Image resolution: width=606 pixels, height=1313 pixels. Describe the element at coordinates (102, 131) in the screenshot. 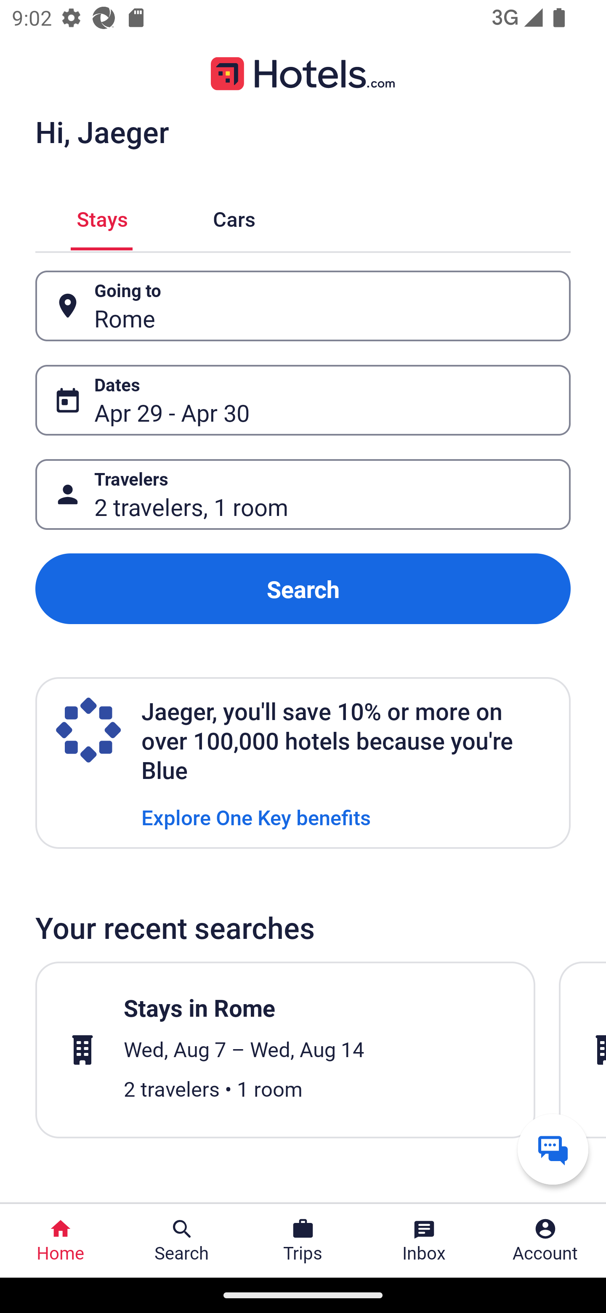

I see `Hi, Jaeger` at that location.